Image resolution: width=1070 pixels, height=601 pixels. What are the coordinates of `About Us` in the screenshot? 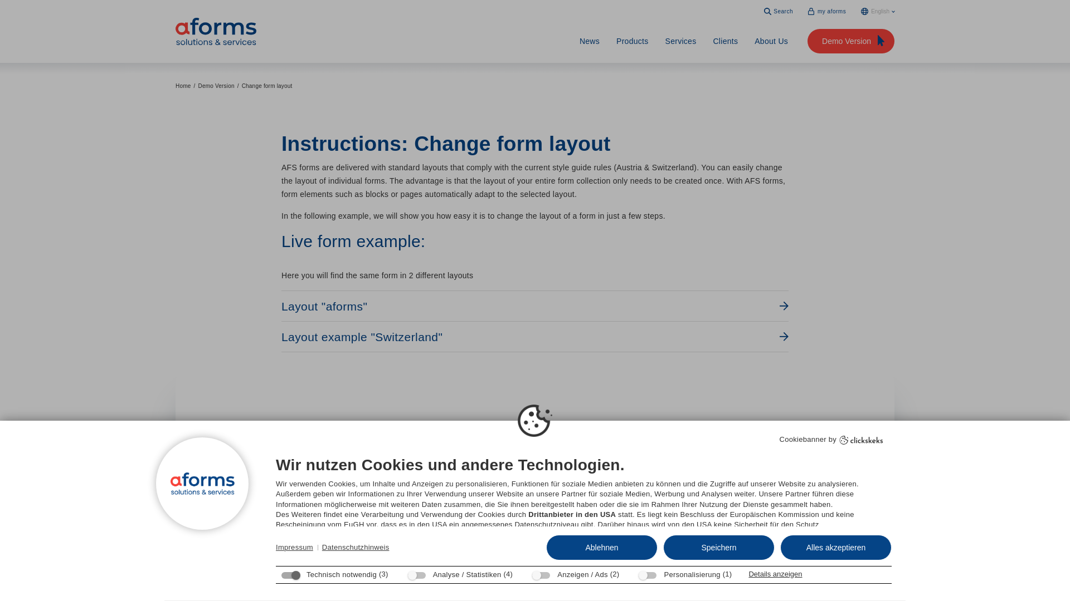 It's located at (771, 41).